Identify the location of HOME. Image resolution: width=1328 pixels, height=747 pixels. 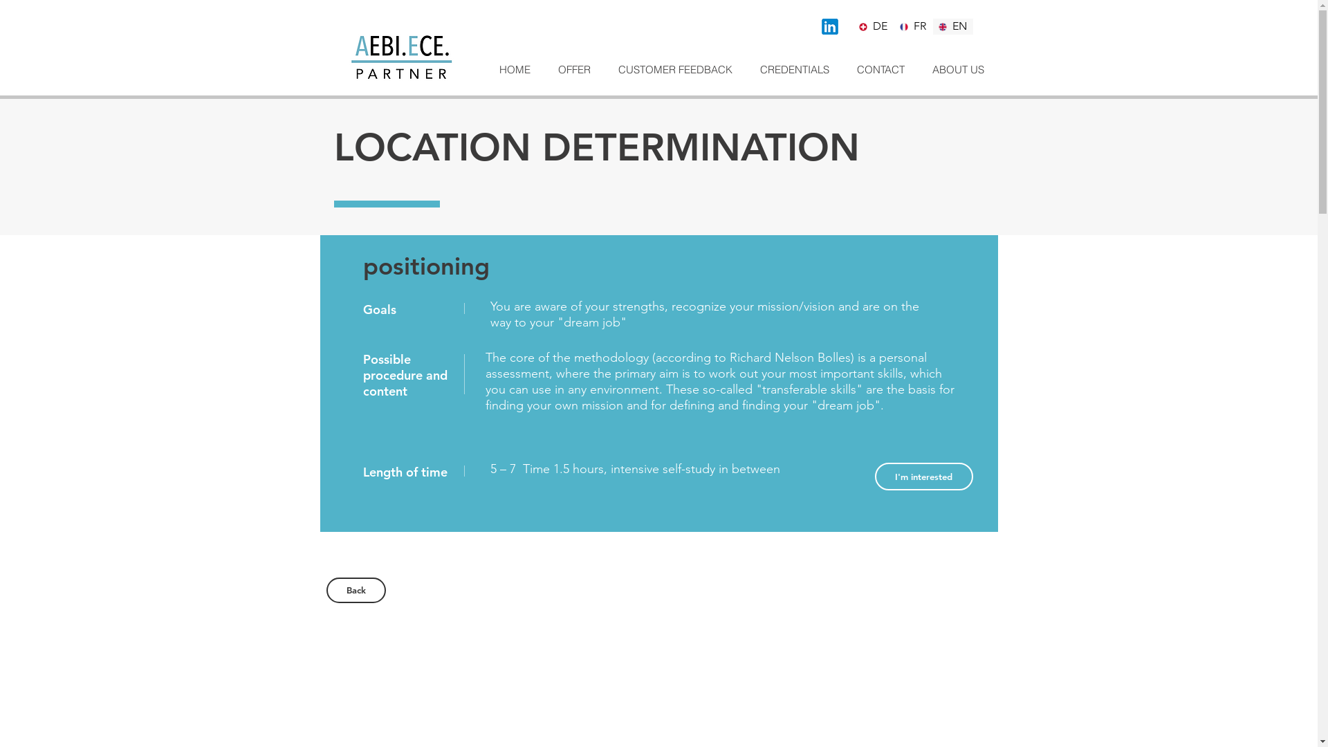
(515, 69).